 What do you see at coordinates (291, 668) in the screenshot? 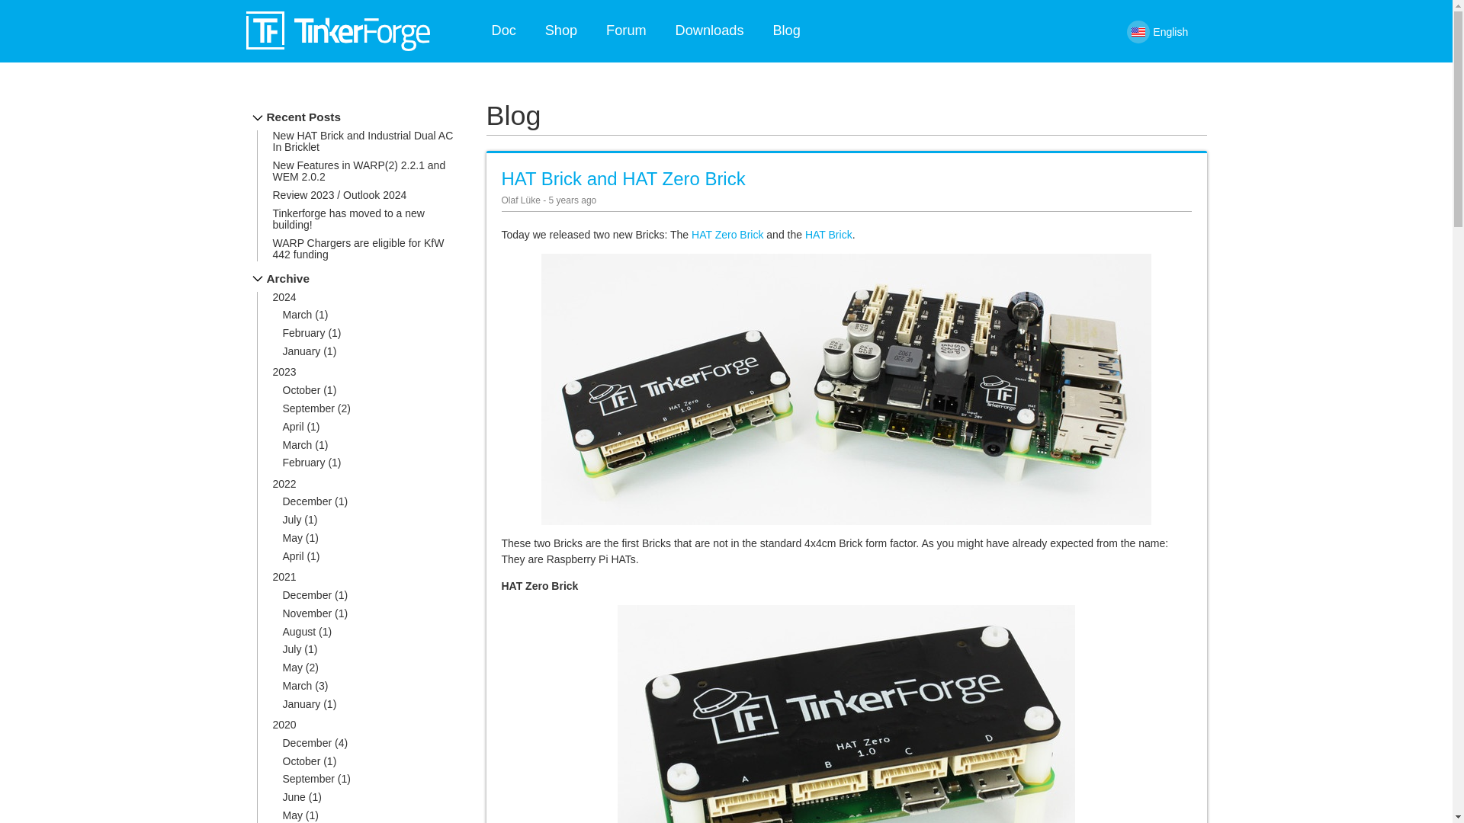
I see `May` at bounding box center [291, 668].